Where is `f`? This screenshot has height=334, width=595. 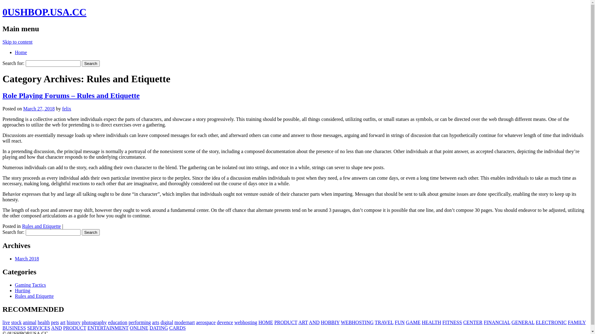 f is located at coordinates (136, 322).